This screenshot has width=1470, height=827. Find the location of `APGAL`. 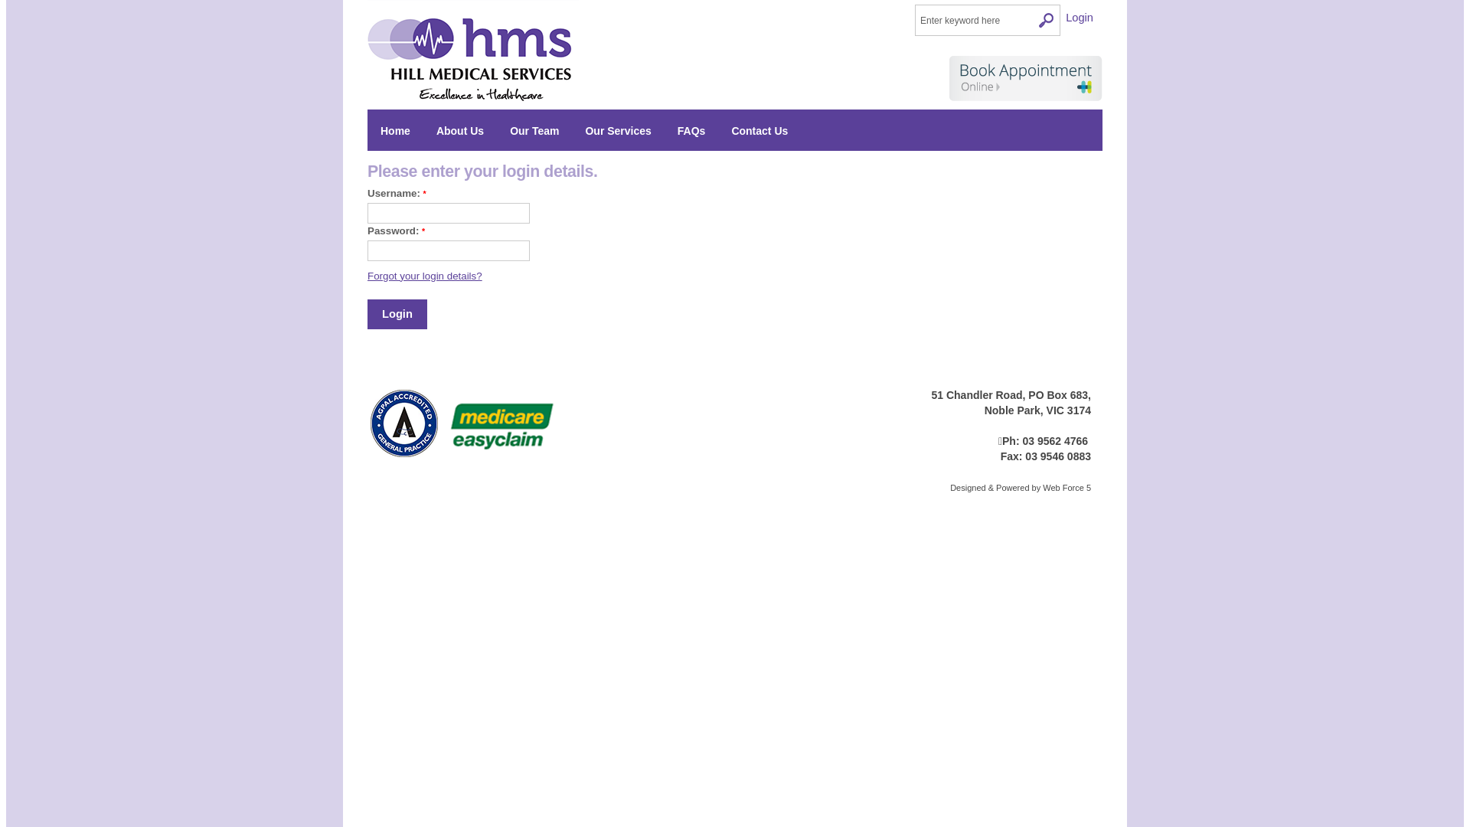

APGAL is located at coordinates (406, 427).